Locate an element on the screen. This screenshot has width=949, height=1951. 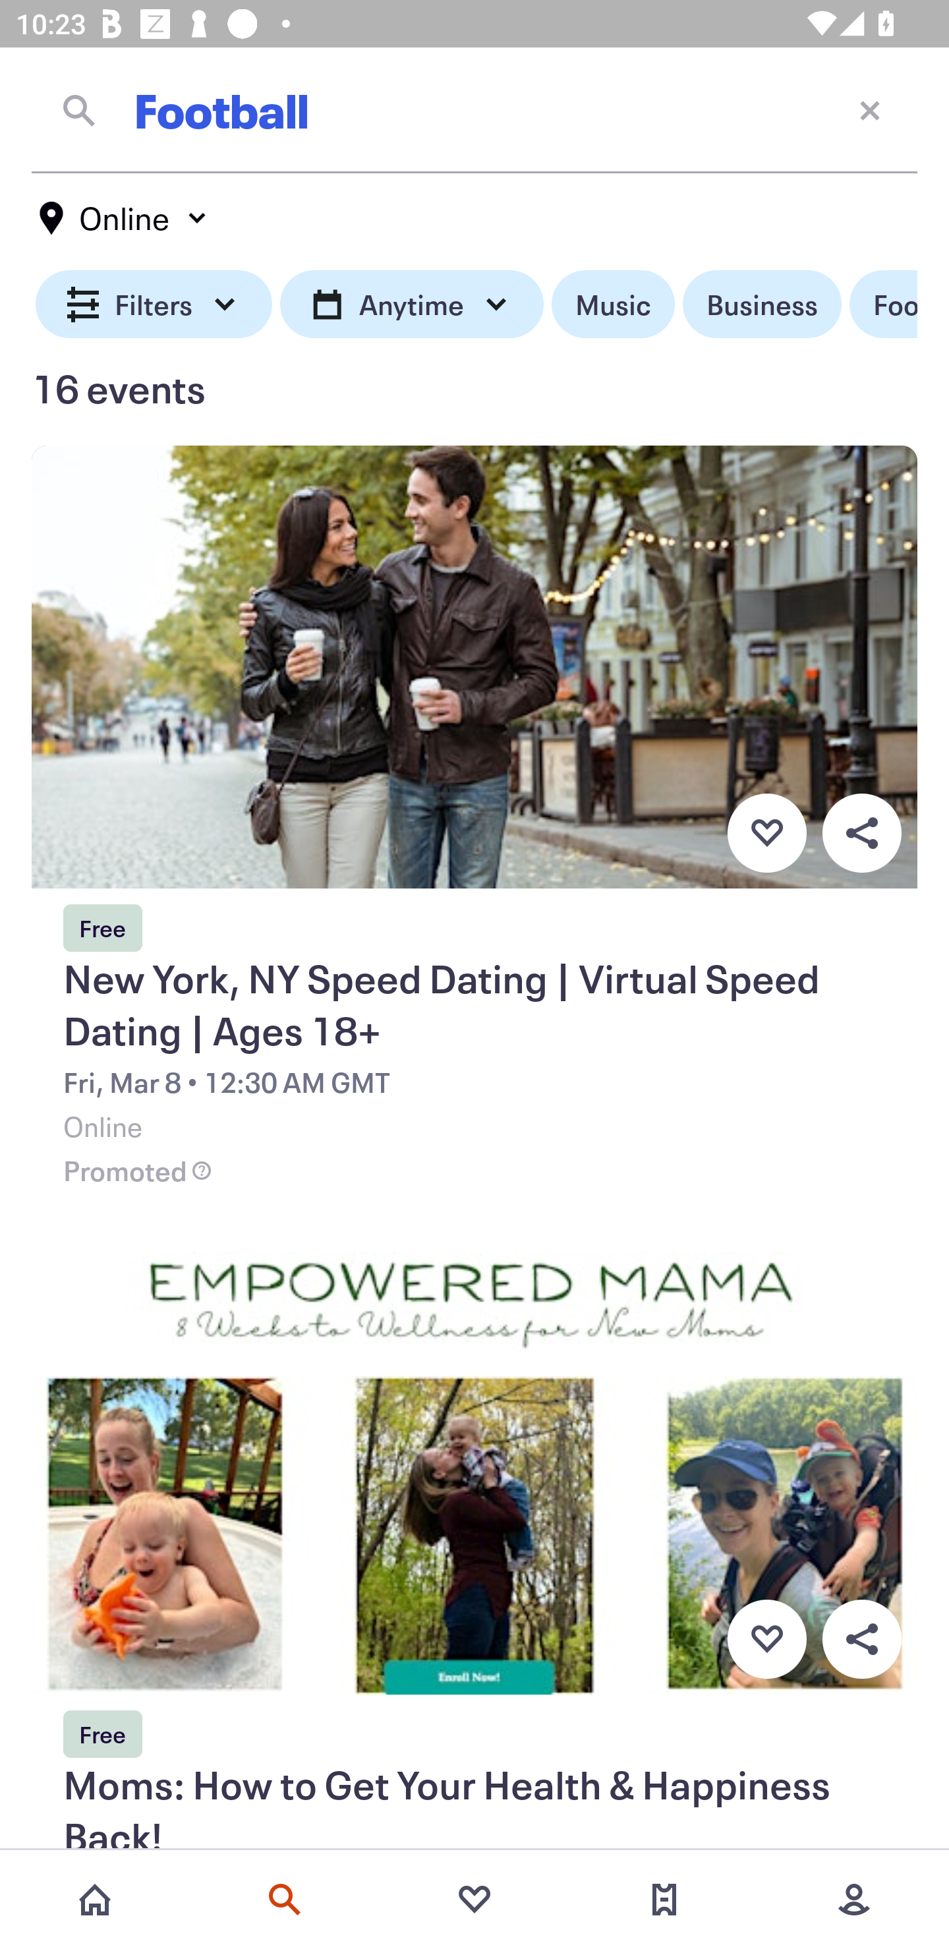
Overflow menu button is located at coordinates (861, 832).